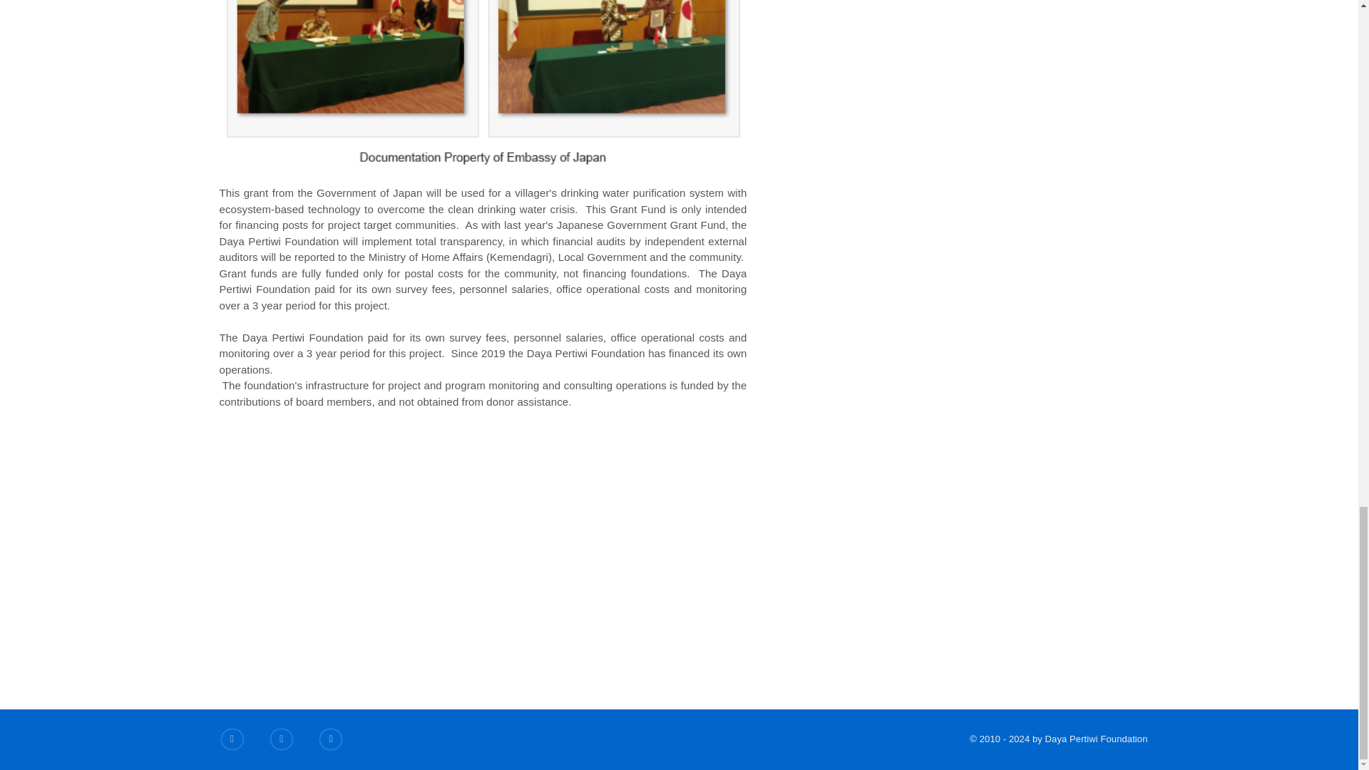 This screenshot has height=770, width=1369. What do you see at coordinates (231, 739) in the screenshot?
I see `Follow us on Facebook` at bounding box center [231, 739].